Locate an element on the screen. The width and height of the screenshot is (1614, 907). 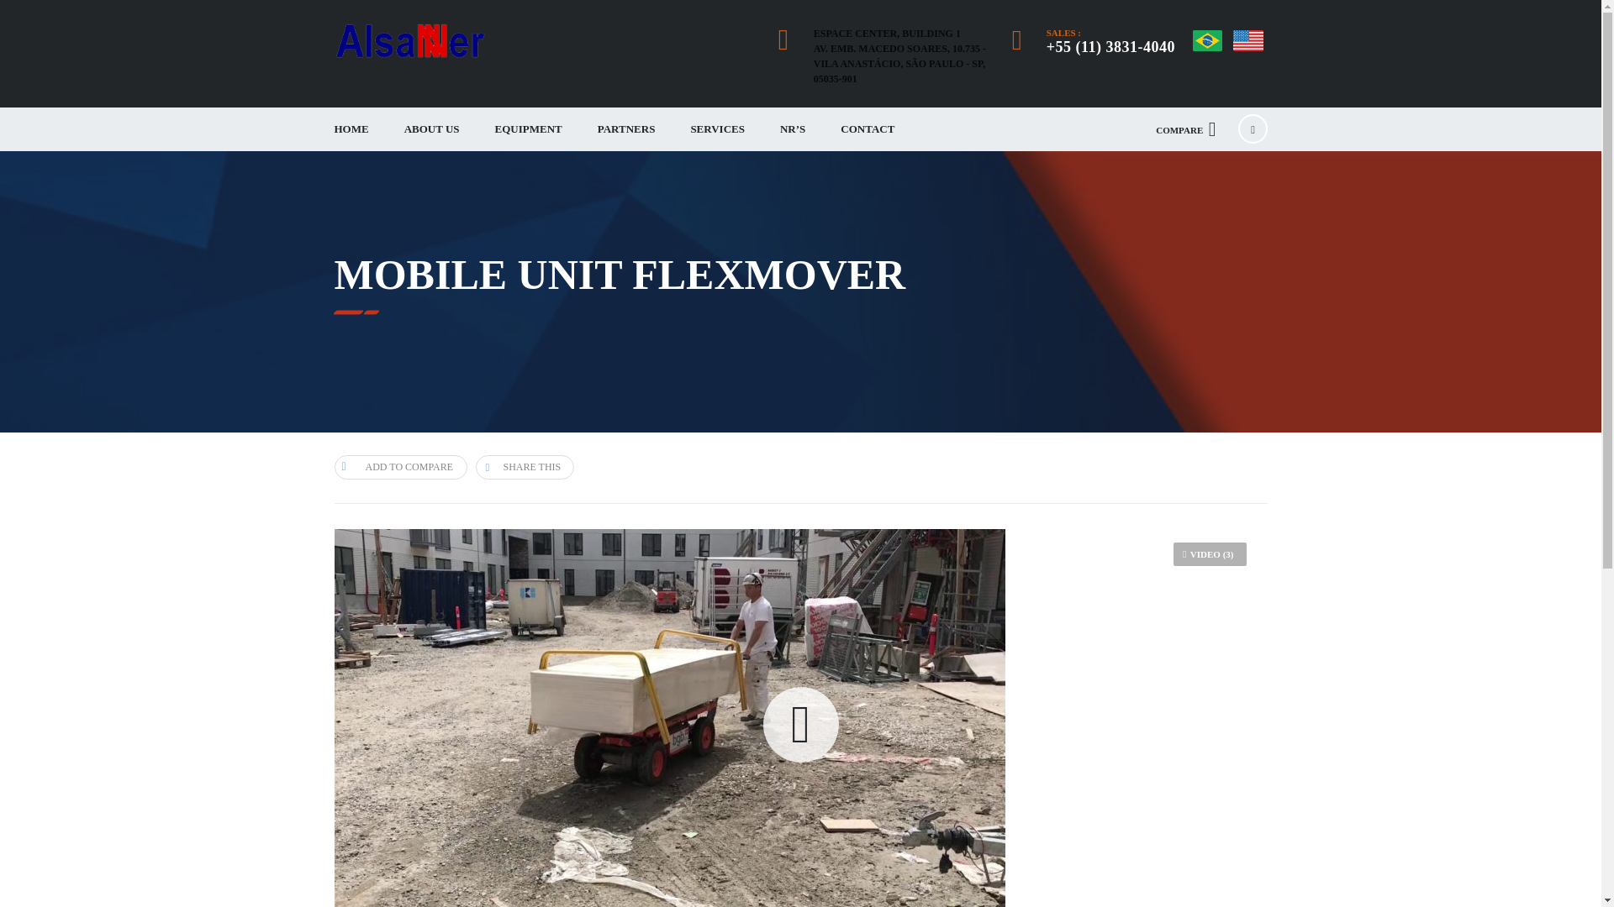
EQUIPMENT is located at coordinates (528, 129).